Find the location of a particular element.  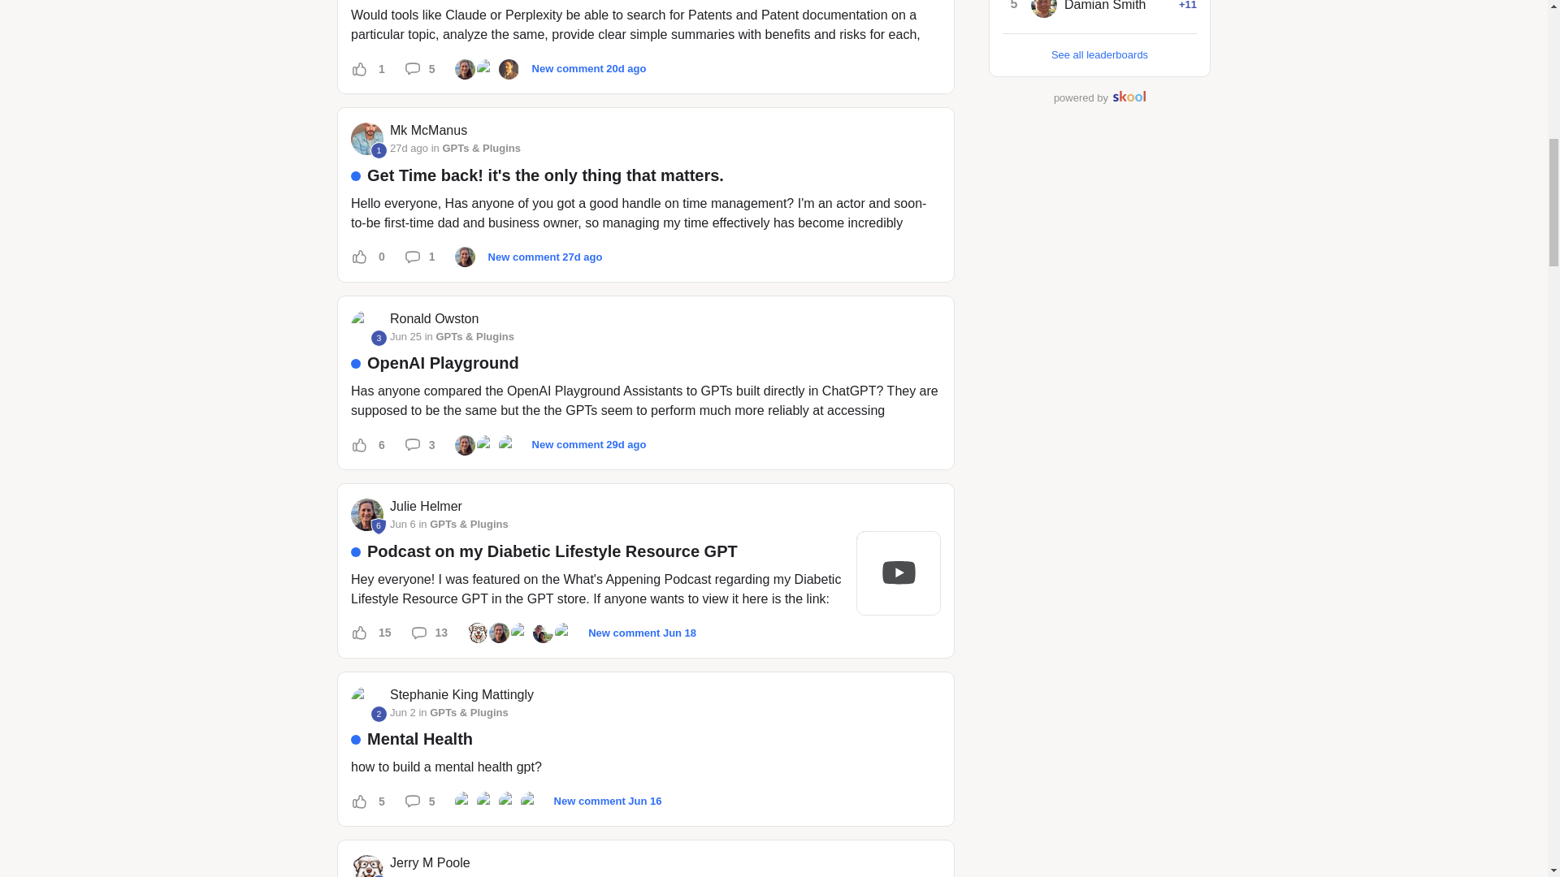

1 is located at coordinates (379, 149).